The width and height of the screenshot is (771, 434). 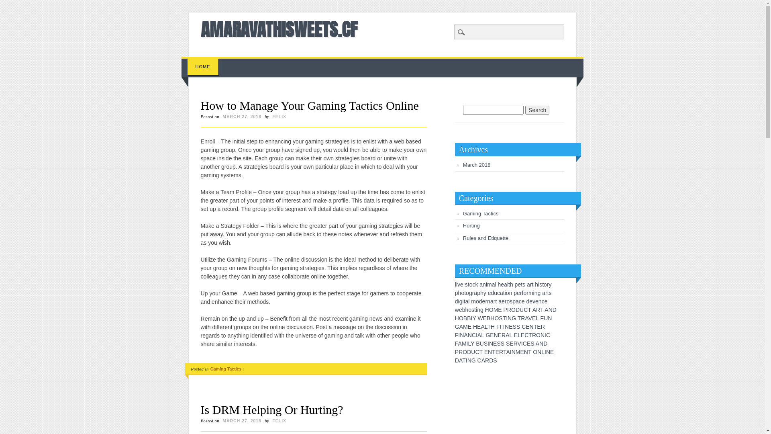 I want to click on N, so click(x=490, y=352).